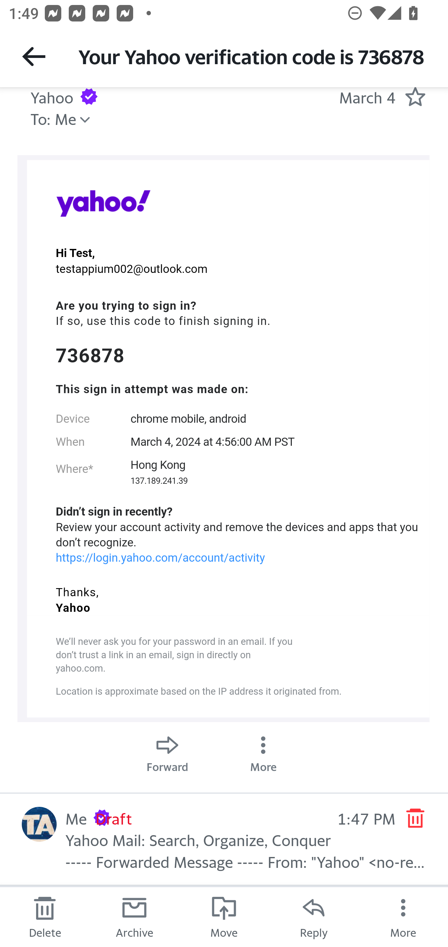  What do you see at coordinates (415, 818) in the screenshot?
I see `Delete draft` at bounding box center [415, 818].